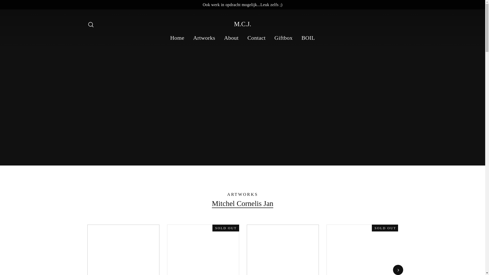 The height and width of the screenshot is (275, 489). Describe the element at coordinates (242, 204) in the screenshot. I see `Mitchel Cornelis Jan` at that location.